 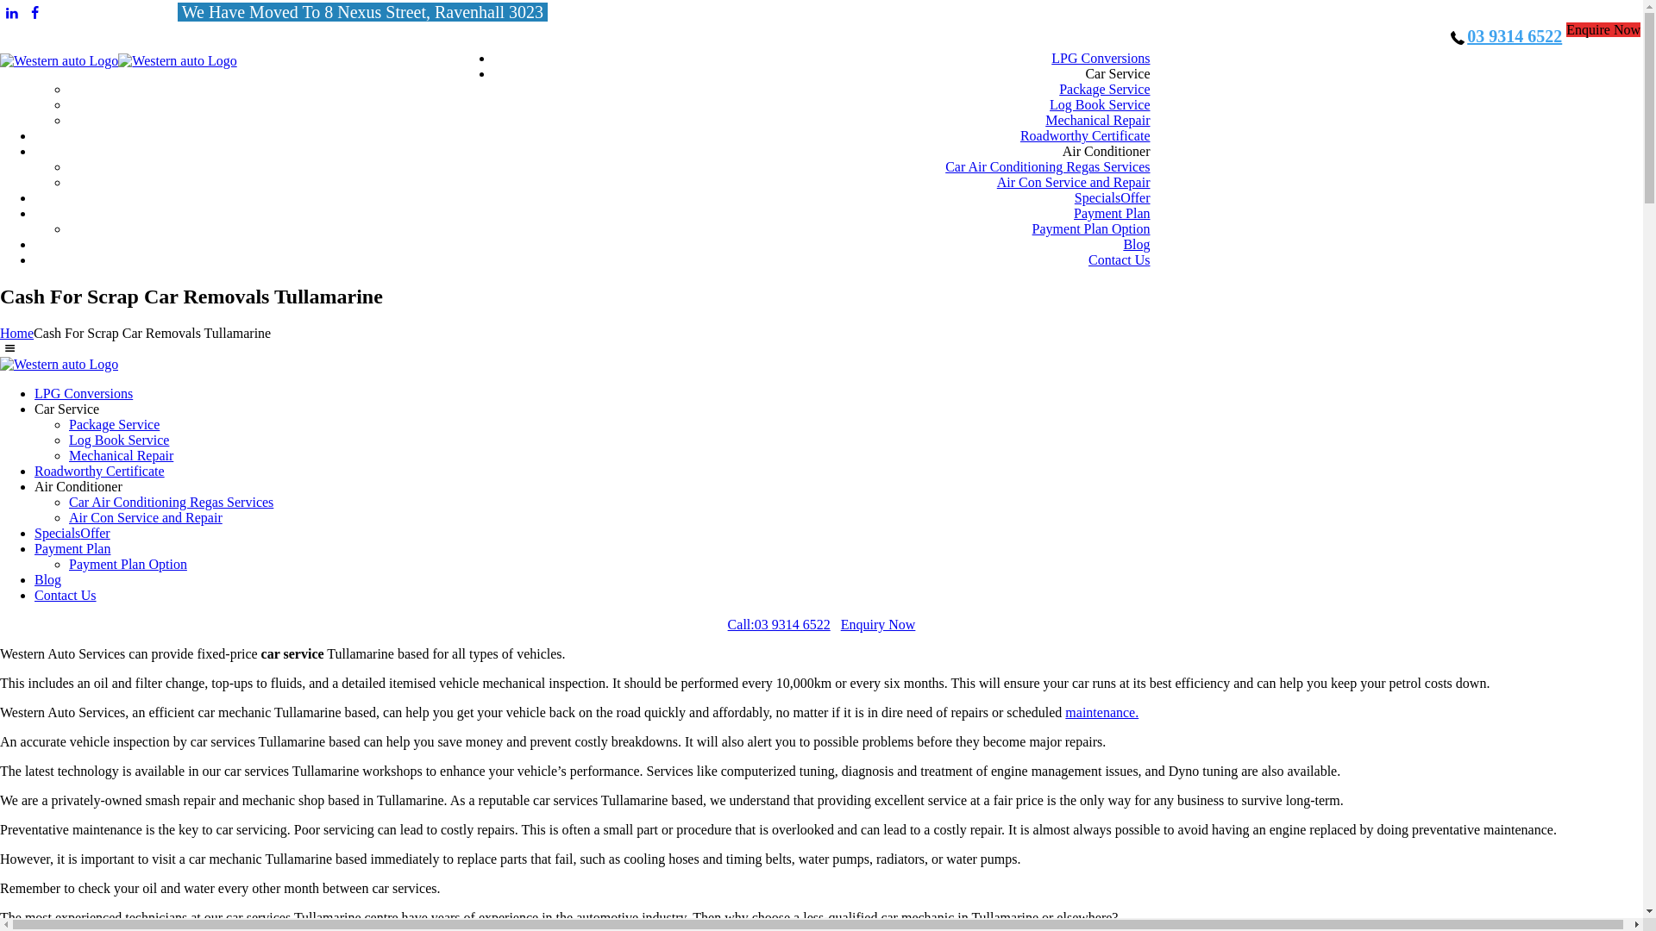 What do you see at coordinates (878, 624) in the screenshot?
I see `Enquiry Now` at bounding box center [878, 624].